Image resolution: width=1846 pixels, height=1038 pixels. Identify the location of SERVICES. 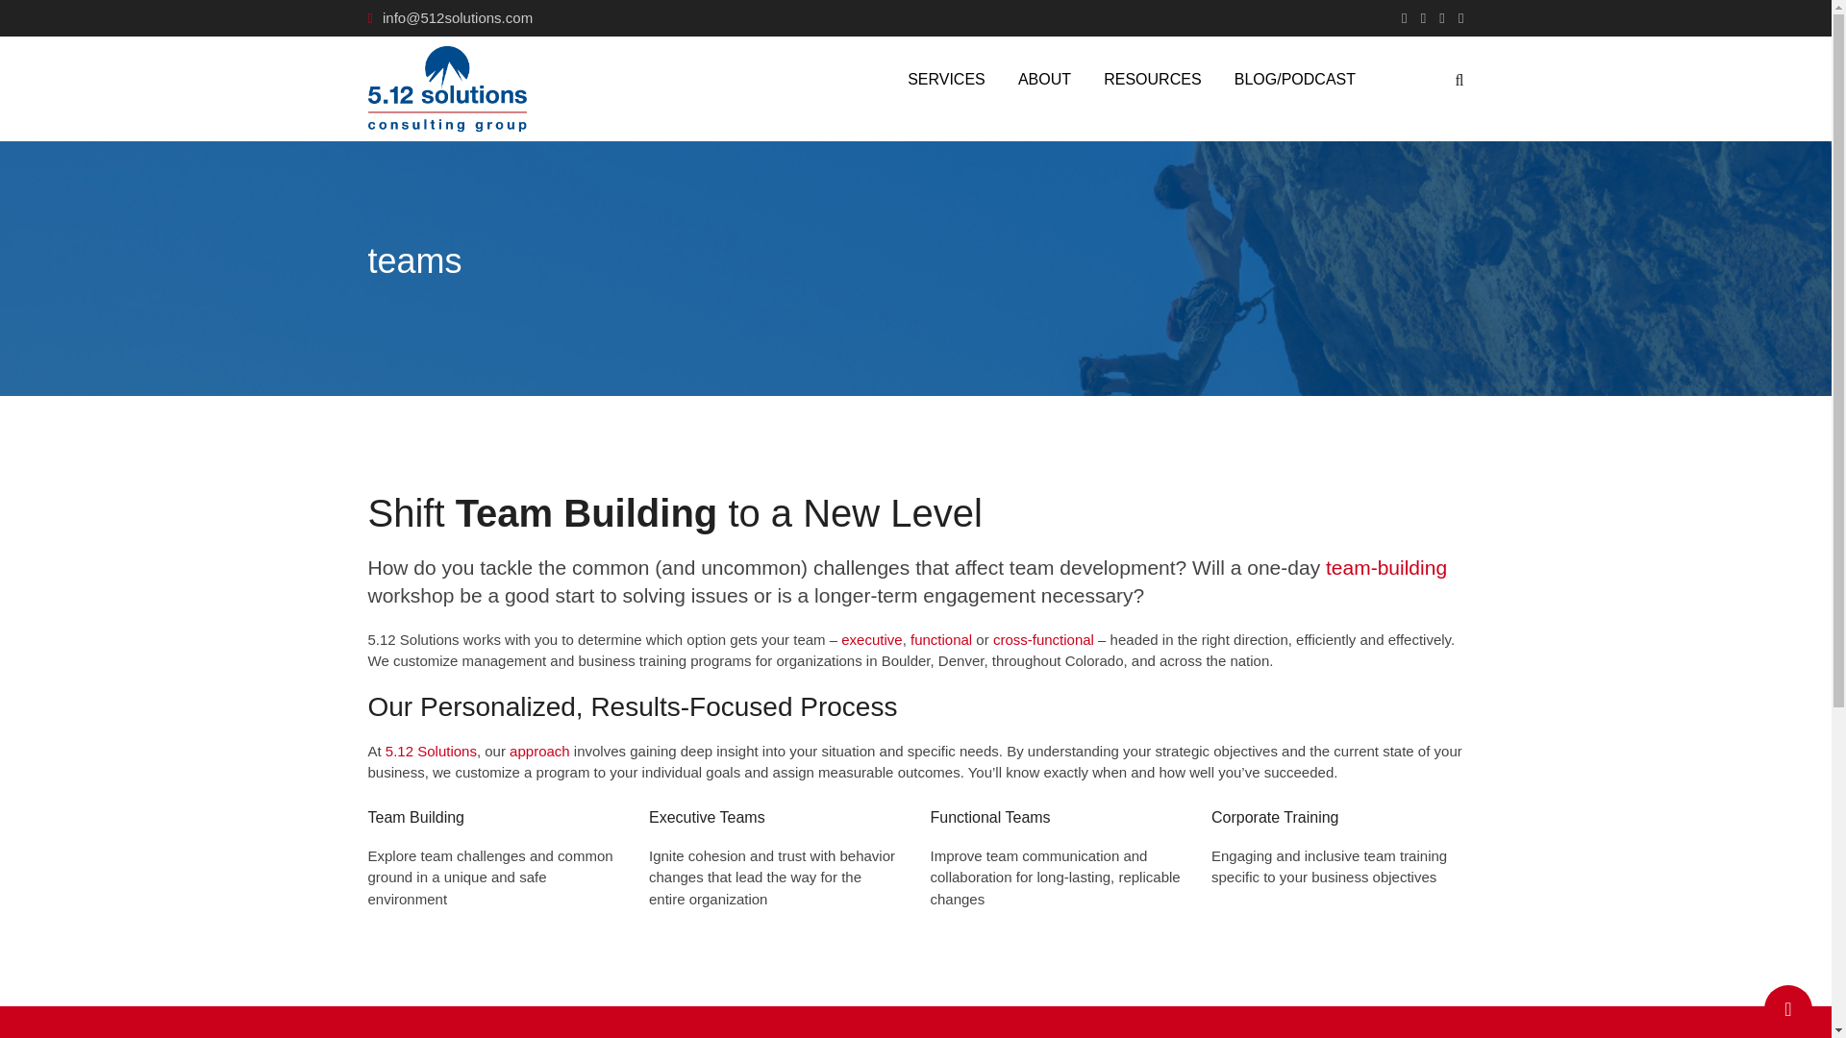
(946, 79).